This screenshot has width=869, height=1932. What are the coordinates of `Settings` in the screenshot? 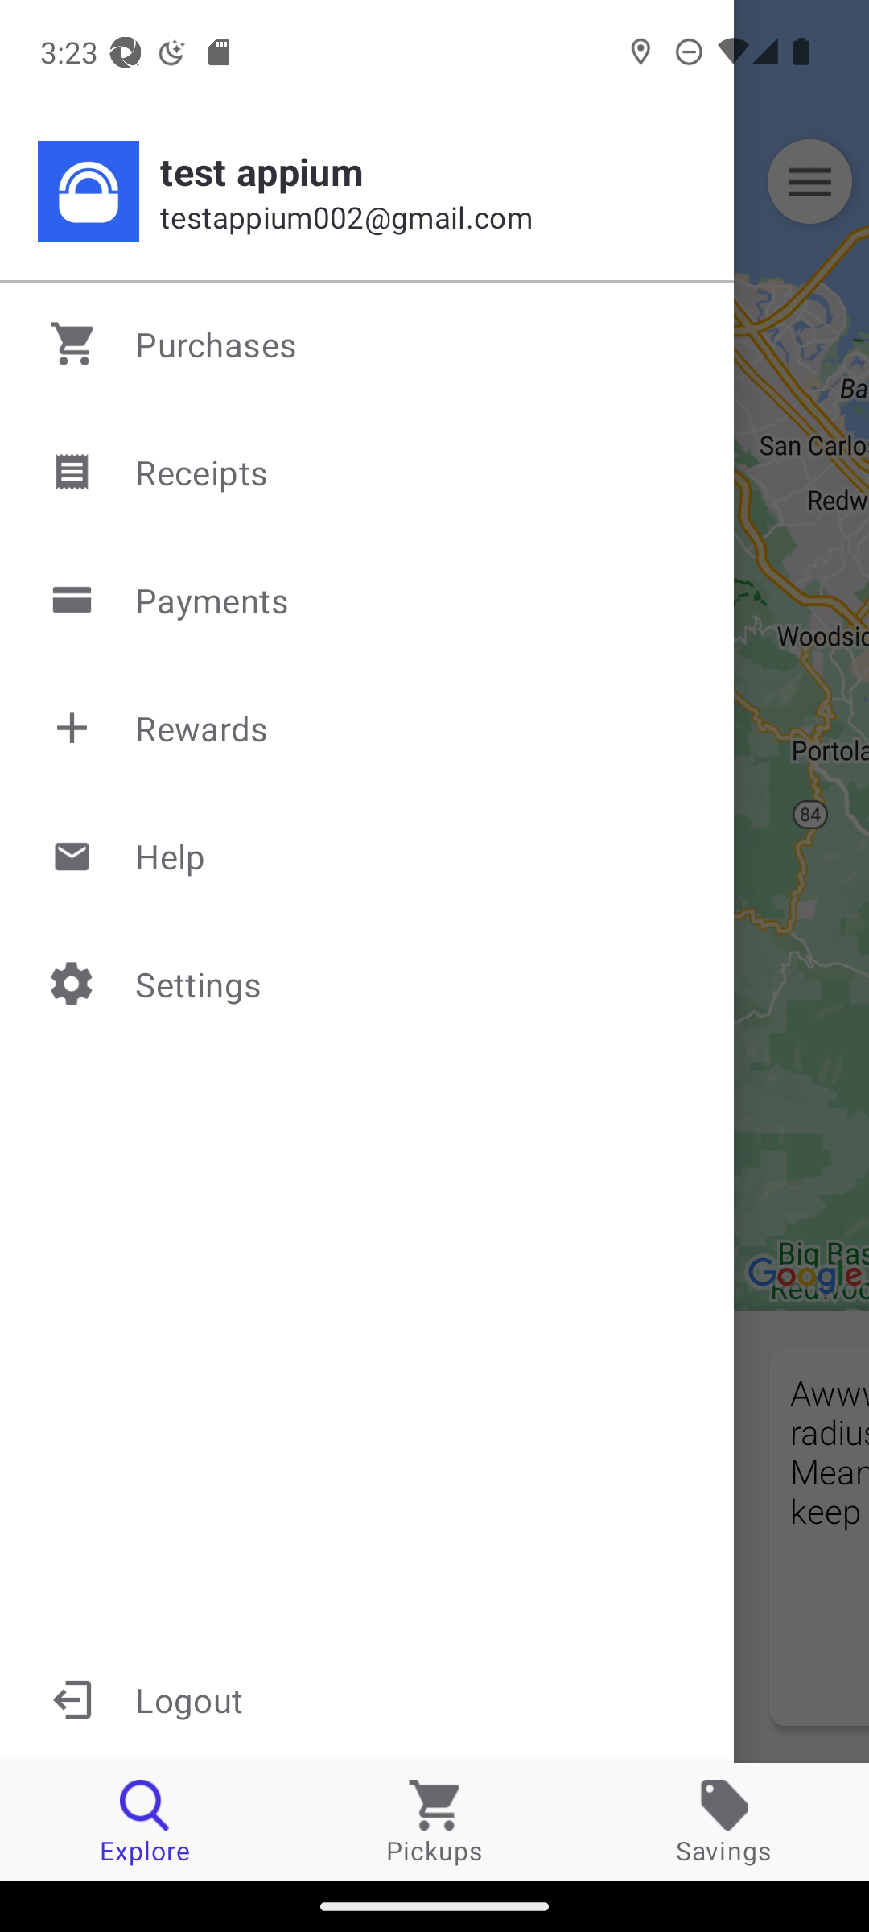 It's located at (369, 983).